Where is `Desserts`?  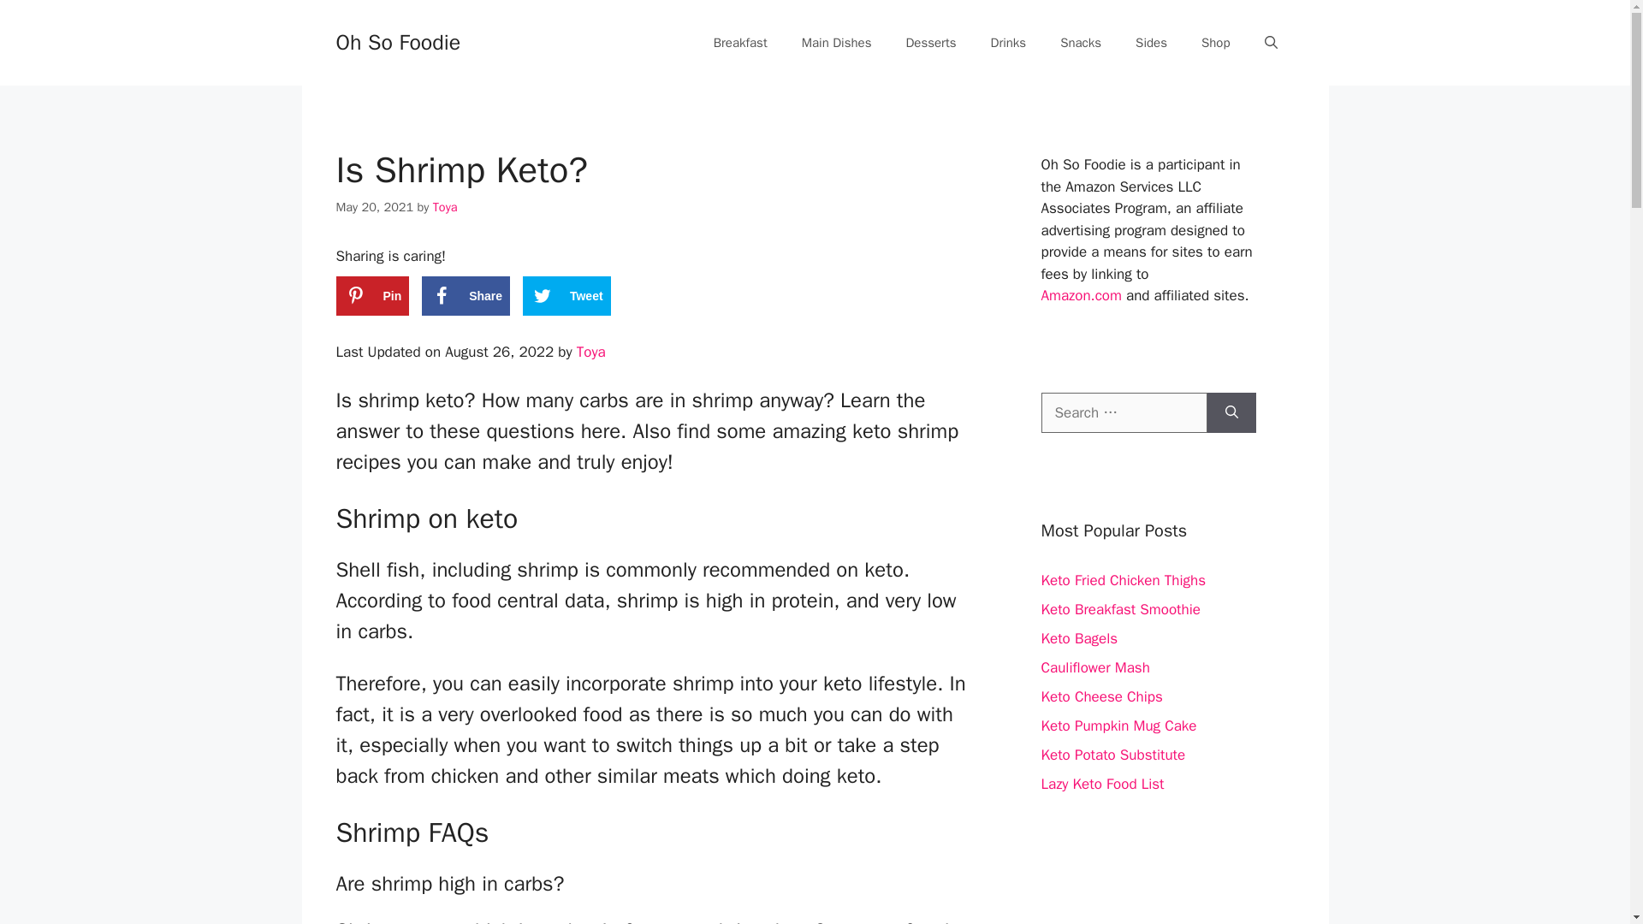
Desserts is located at coordinates (930, 43).